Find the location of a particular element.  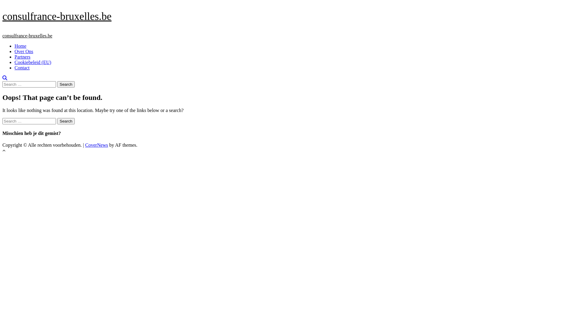

Cookiebeleid (EU) is located at coordinates (33, 62).